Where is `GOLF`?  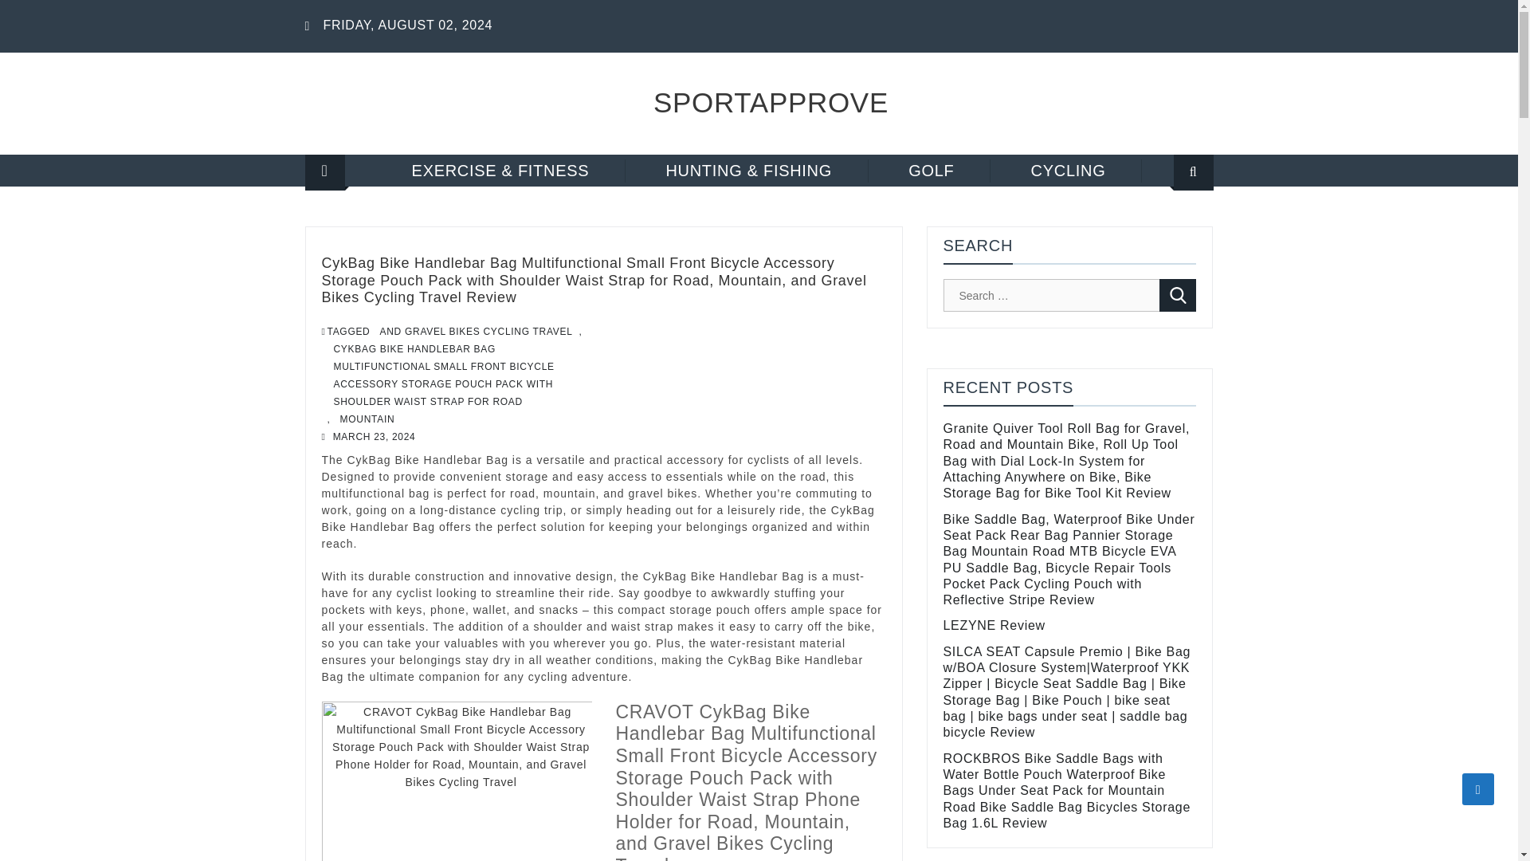 GOLF is located at coordinates (931, 171).